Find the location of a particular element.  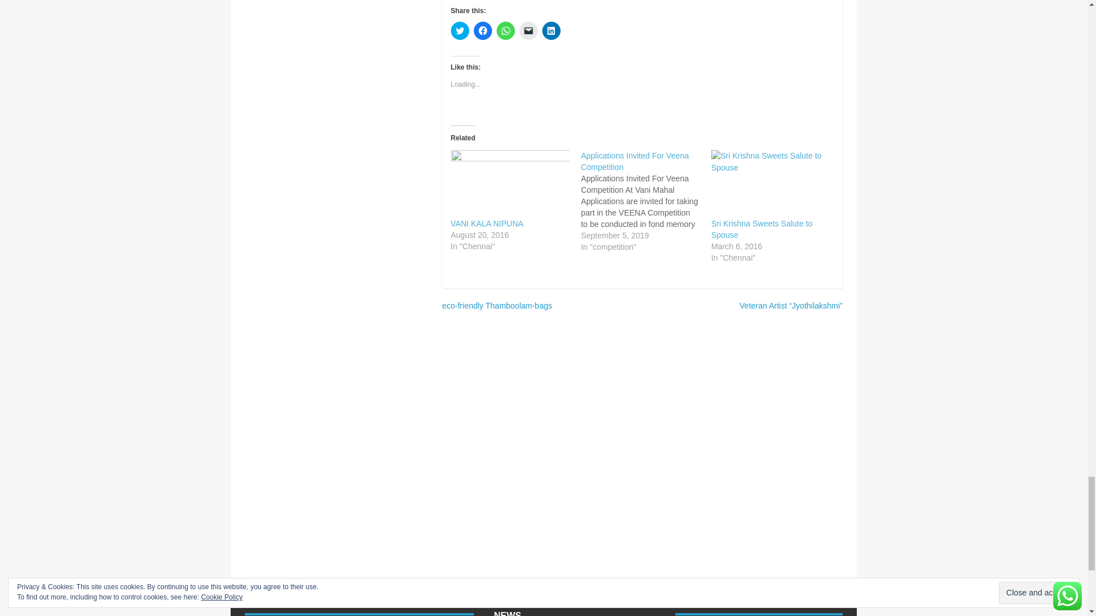

Click to share on Facebook is located at coordinates (483, 31).